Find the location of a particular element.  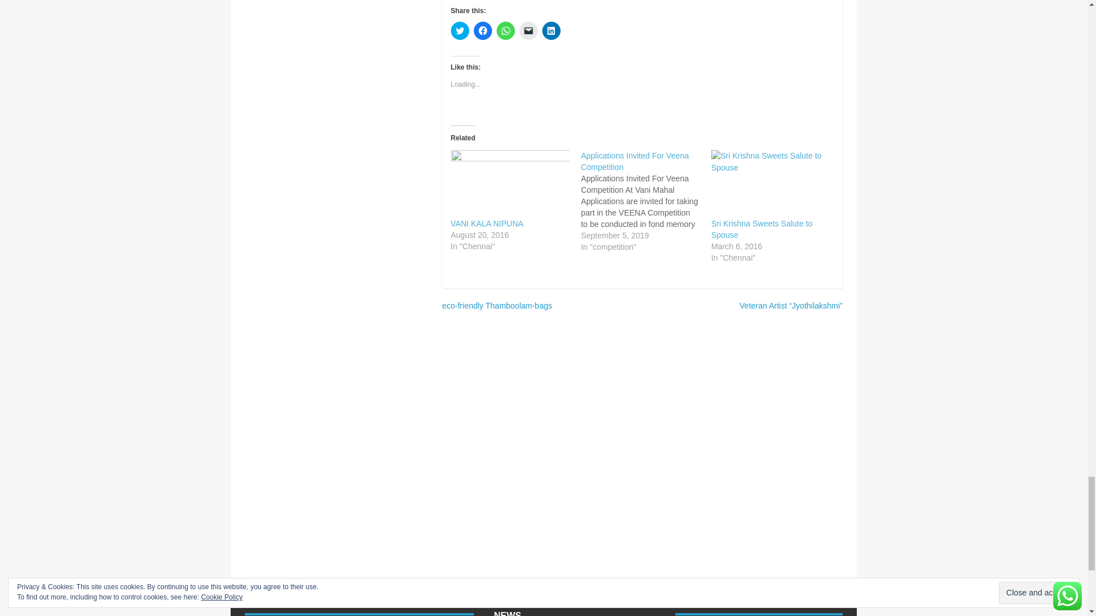

Click to share on Facebook is located at coordinates (483, 31).